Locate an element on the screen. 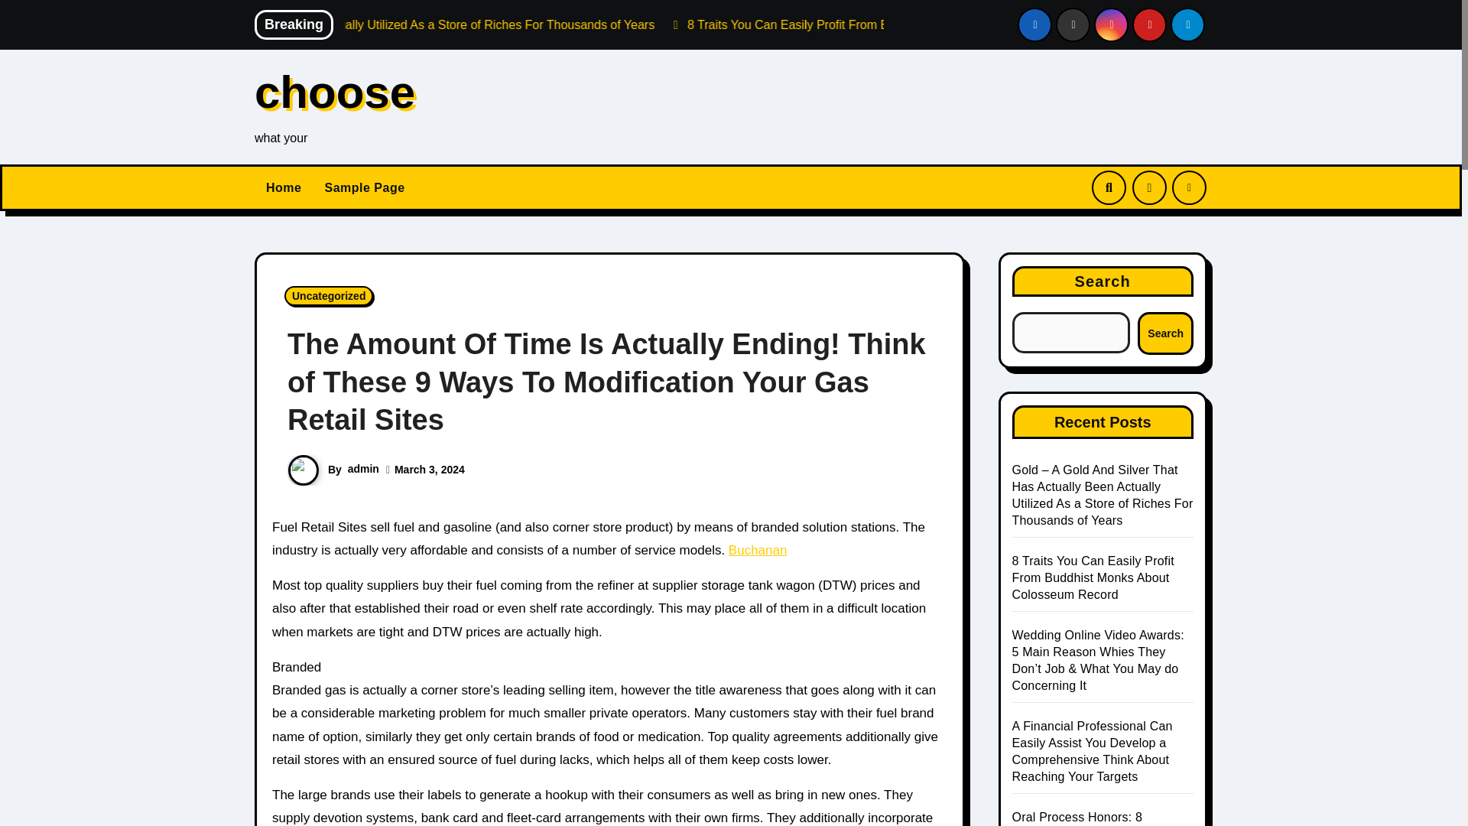  Sample Page is located at coordinates (364, 188).